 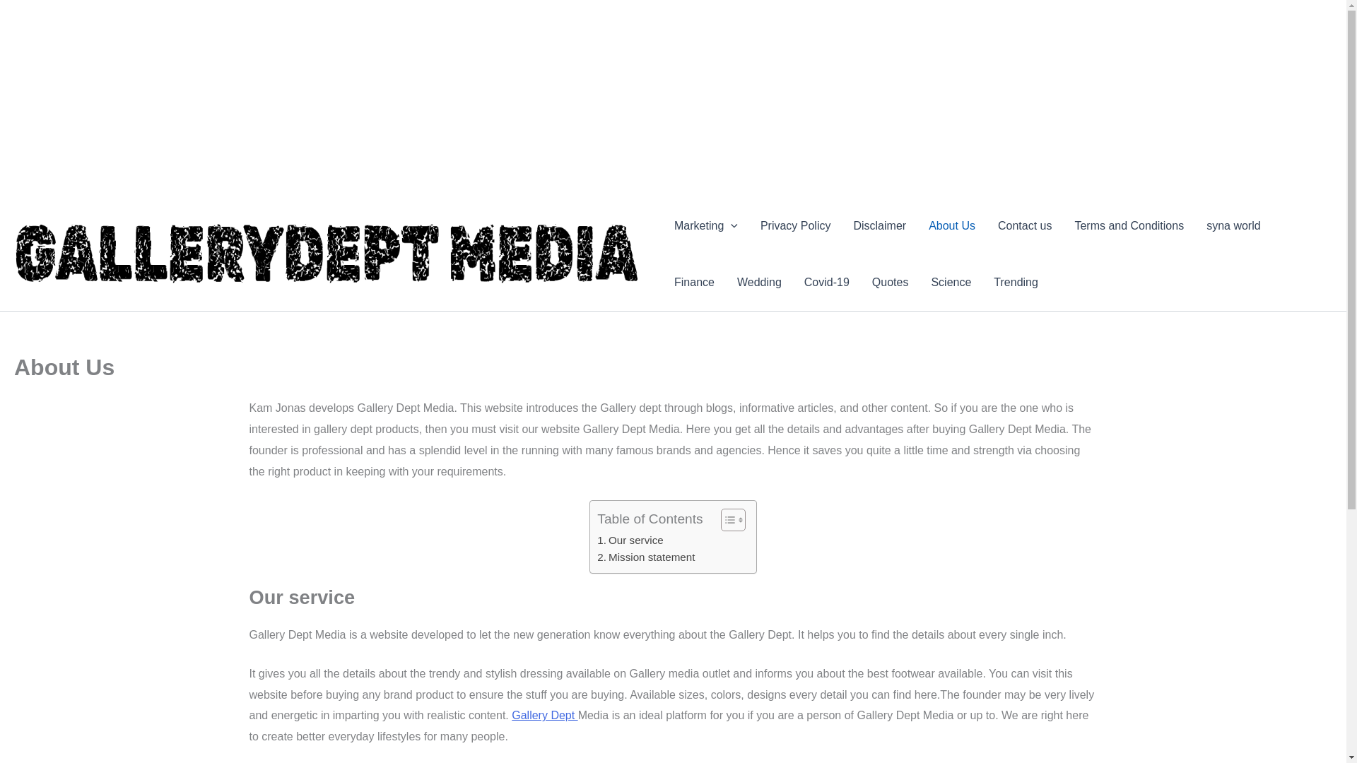 What do you see at coordinates (1016, 282) in the screenshot?
I see `Trending` at bounding box center [1016, 282].